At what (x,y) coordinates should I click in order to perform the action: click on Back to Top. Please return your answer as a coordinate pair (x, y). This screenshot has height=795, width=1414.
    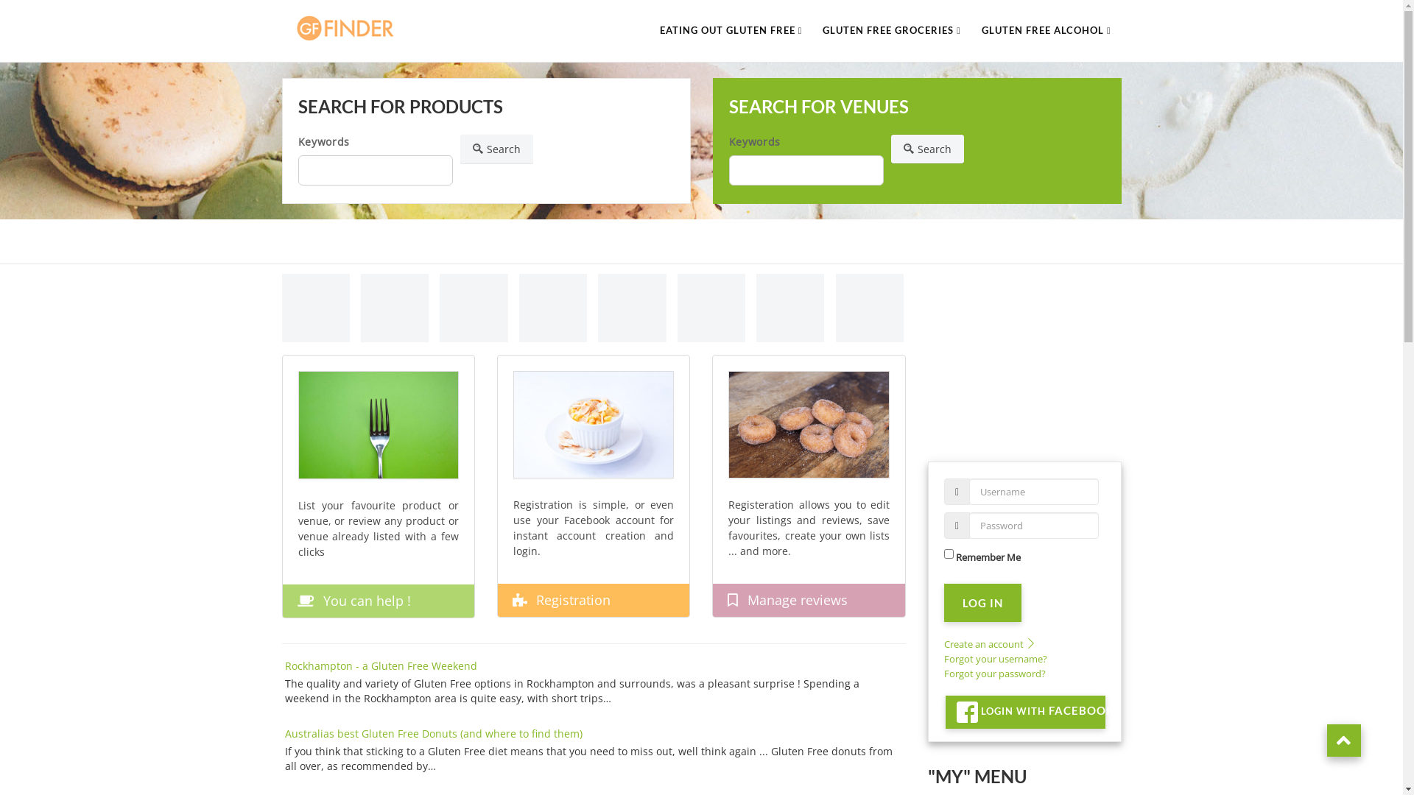
    Looking at the image, I should click on (1344, 741).